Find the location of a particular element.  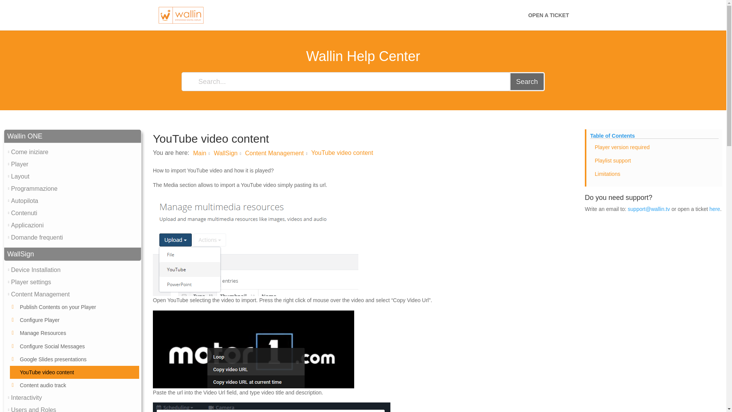

Applicazioni is located at coordinates (27, 225).